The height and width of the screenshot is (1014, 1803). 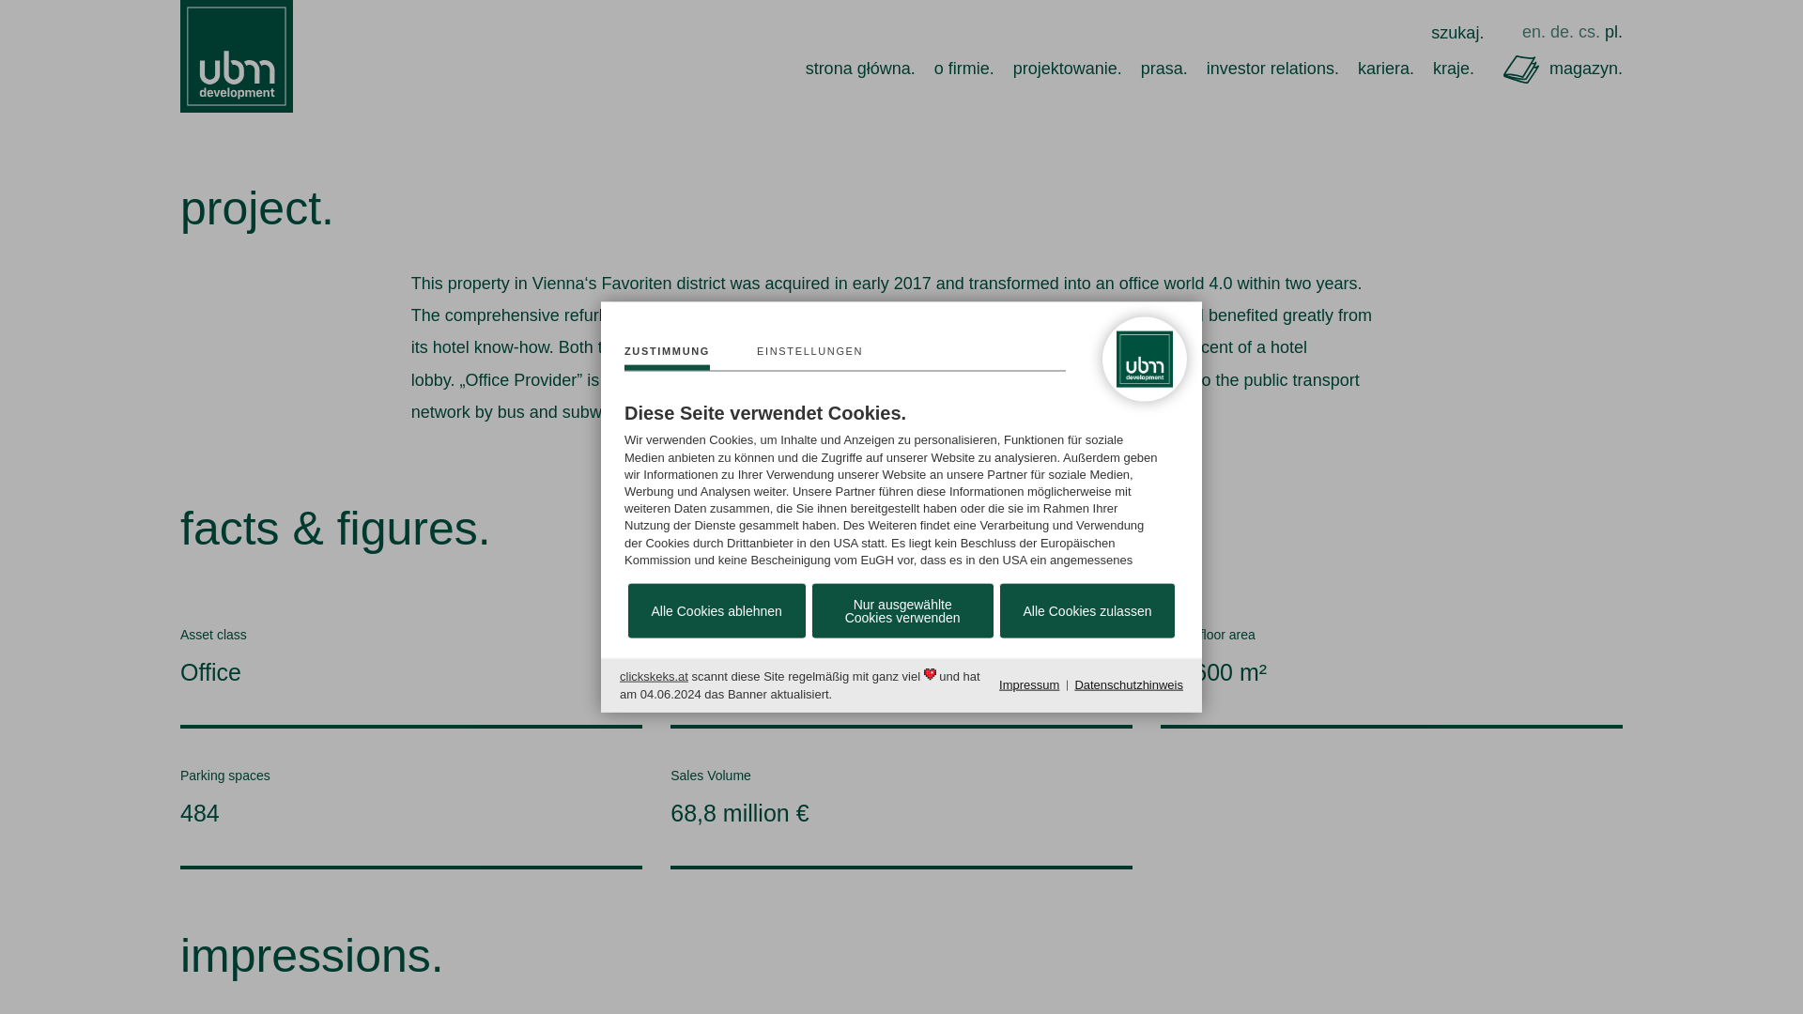 I want to click on projektowanie., so click(x=1067, y=68).